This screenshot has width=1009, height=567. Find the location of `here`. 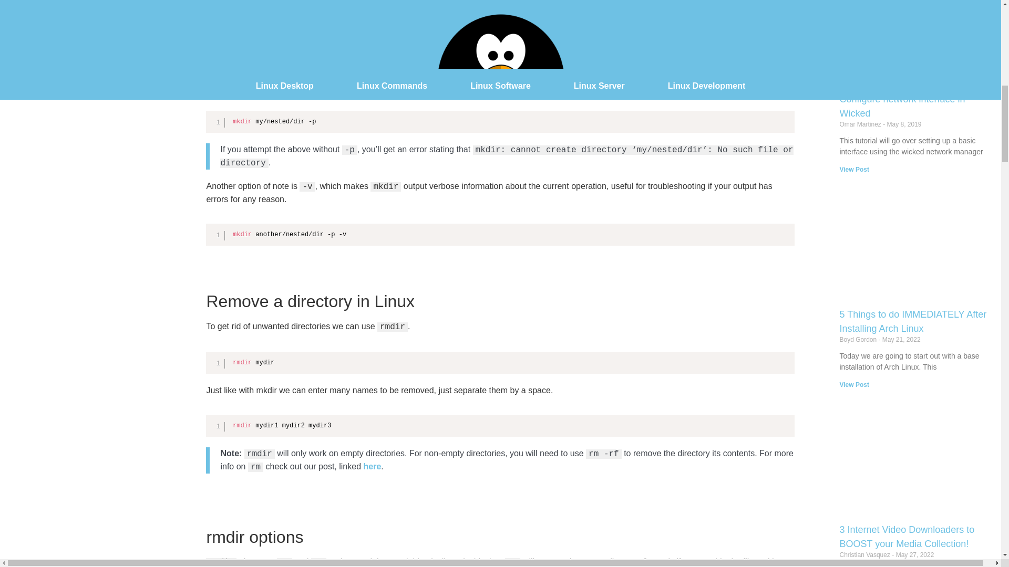

here is located at coordinates (372, 516).